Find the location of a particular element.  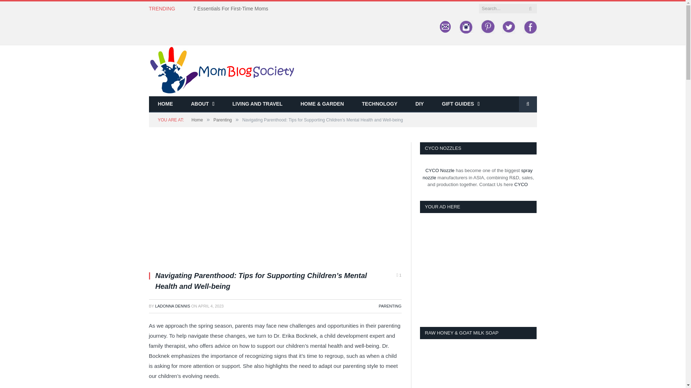

GIFT GUIDES is located at coordinates (461, 104).